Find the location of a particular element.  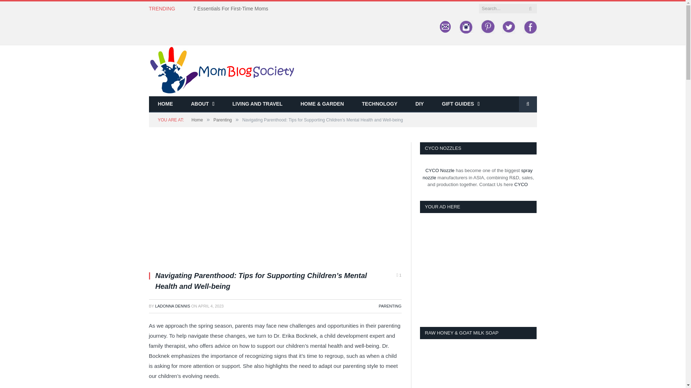

GIFT GUIDES is located at coordinates (461, 104).